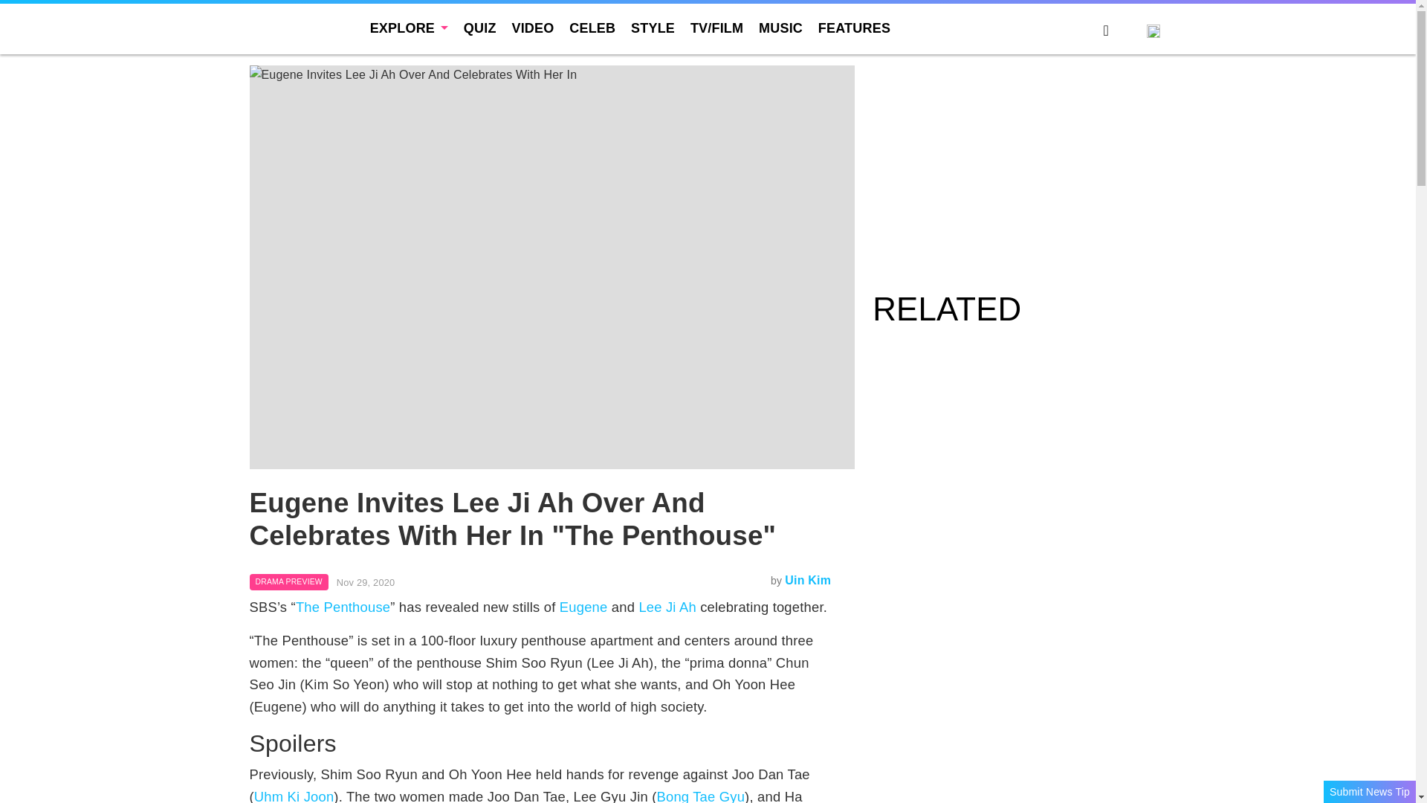  Describe the element at coordinates (653, 28) in the screenshot. I see `STYLE` at that location.